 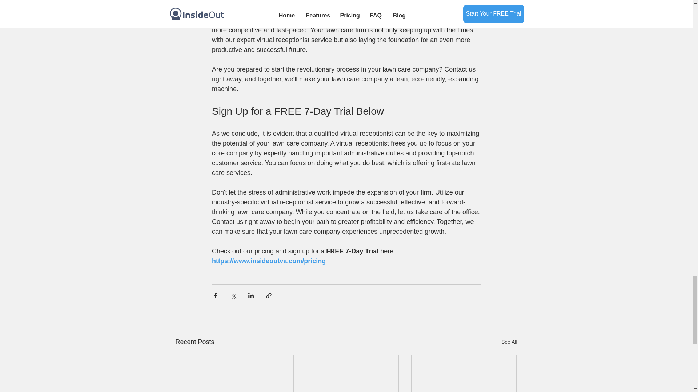 What do you see at coordinates (509, 342) in the screenshot?
I see `See All` at bounding box center [509, 342].